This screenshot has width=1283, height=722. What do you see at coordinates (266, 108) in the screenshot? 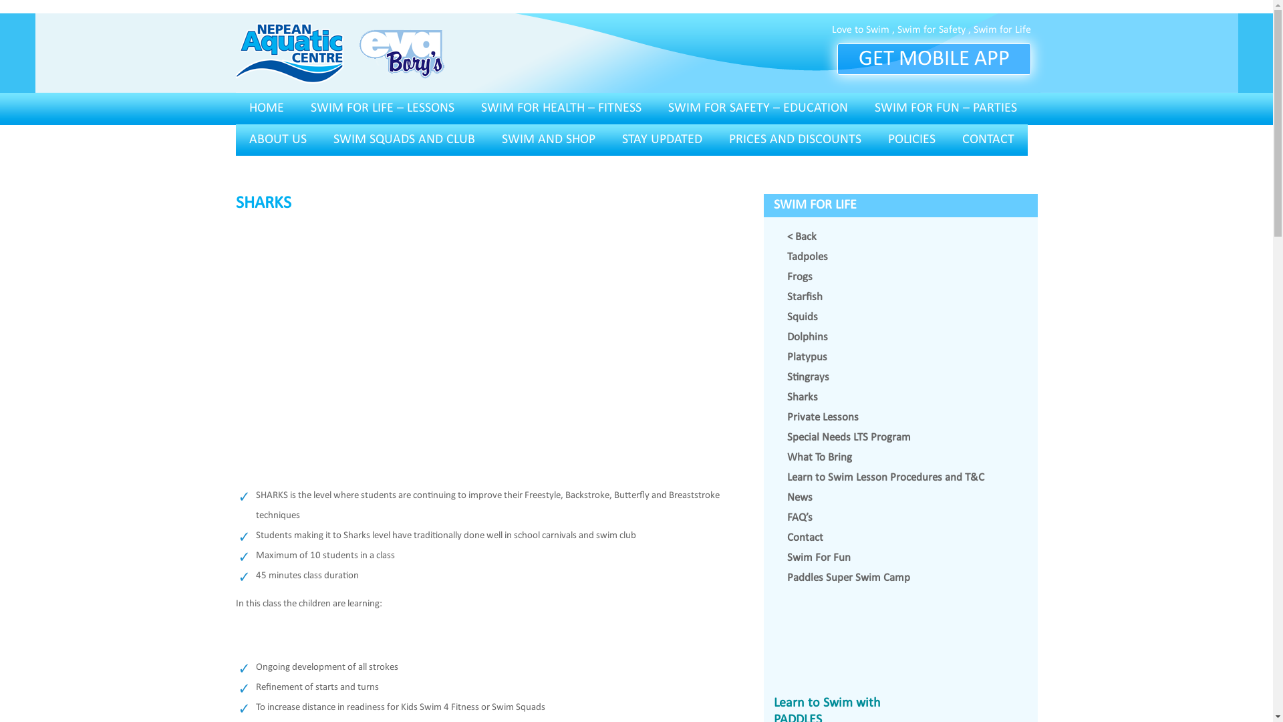
I see `HOME` at bounding box center [266, 108].